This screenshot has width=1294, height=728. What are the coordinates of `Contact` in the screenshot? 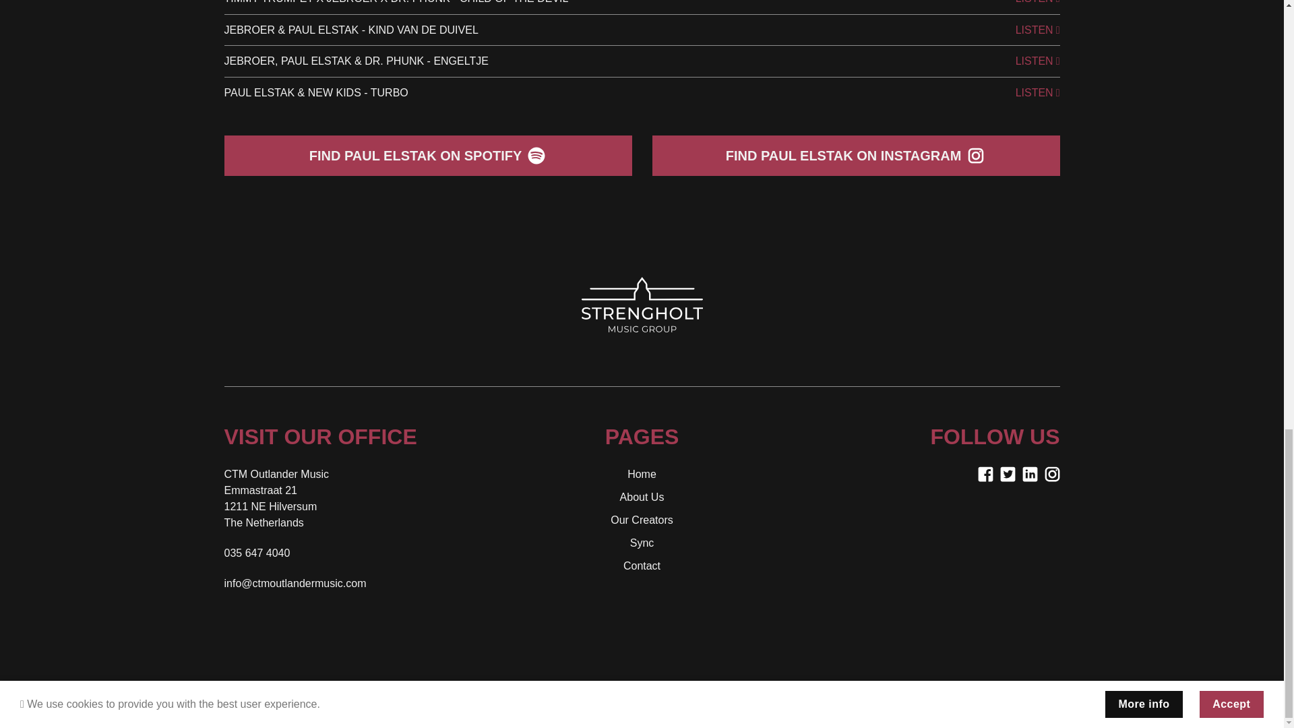 It's located at (642, 565).